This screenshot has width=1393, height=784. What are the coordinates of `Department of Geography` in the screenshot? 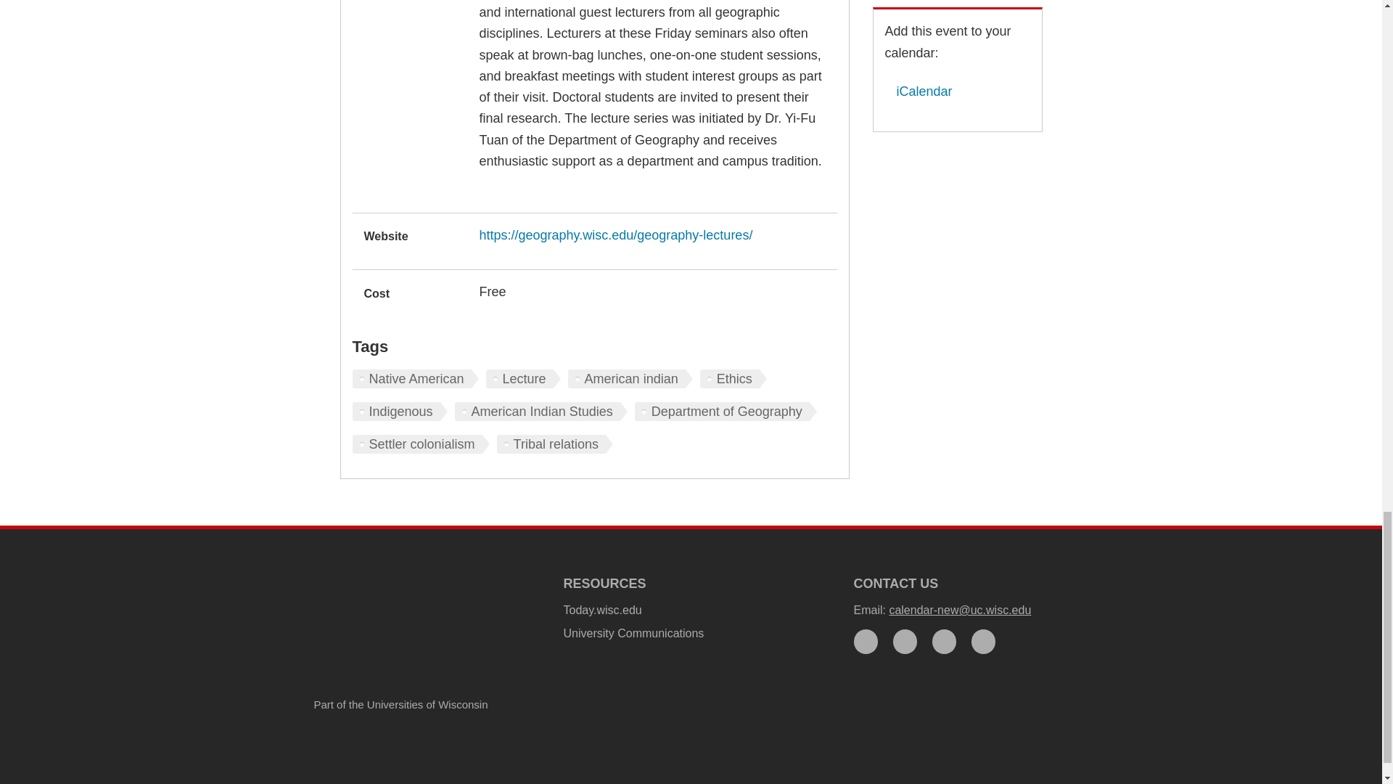 It's located at (726, 411).